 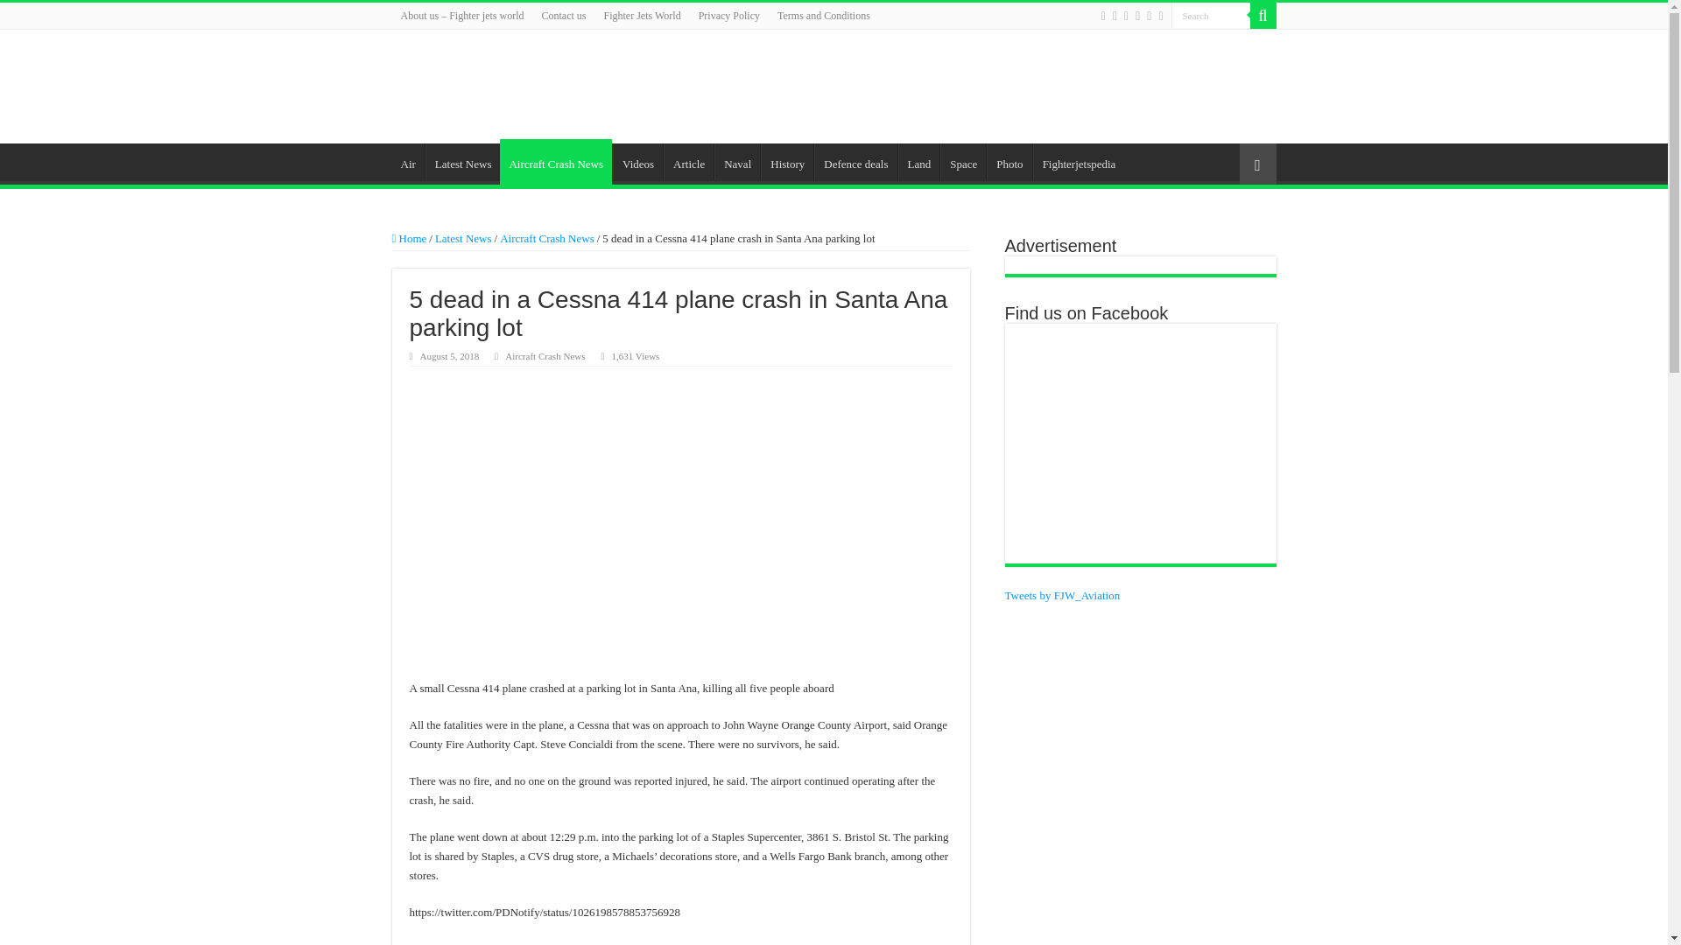 What do you see at coordinates (962, 162) in the screenshot?
I see `Space` at bounding box center [962, 162].